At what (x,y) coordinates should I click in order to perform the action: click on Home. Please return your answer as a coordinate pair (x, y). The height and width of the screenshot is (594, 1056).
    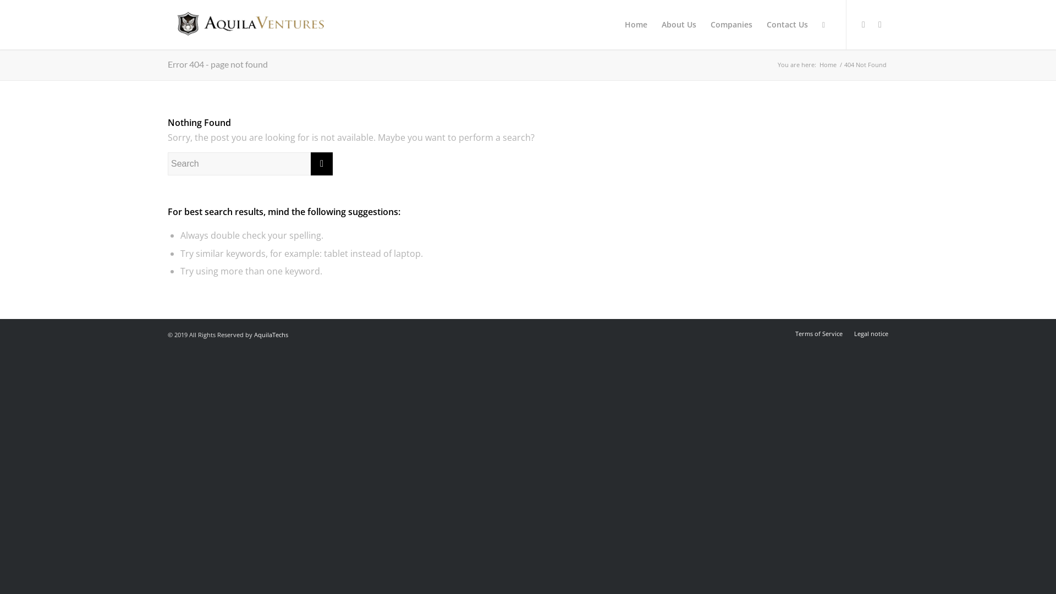
    Looking at the image, I should click on (636, 25).